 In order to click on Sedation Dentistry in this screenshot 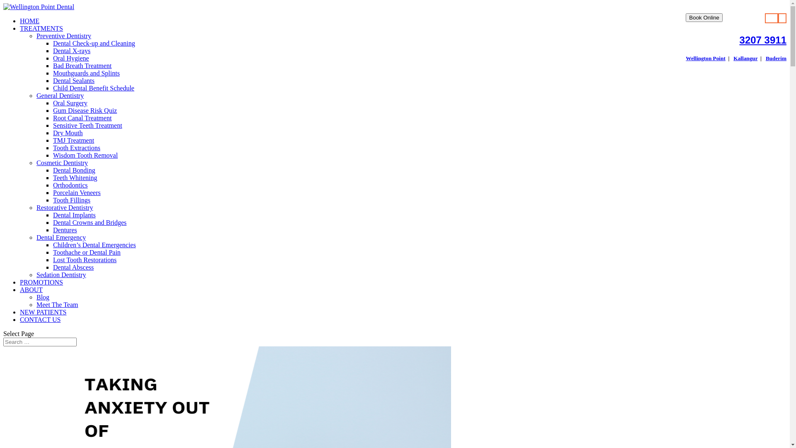, I will do `click(61, 275)`.